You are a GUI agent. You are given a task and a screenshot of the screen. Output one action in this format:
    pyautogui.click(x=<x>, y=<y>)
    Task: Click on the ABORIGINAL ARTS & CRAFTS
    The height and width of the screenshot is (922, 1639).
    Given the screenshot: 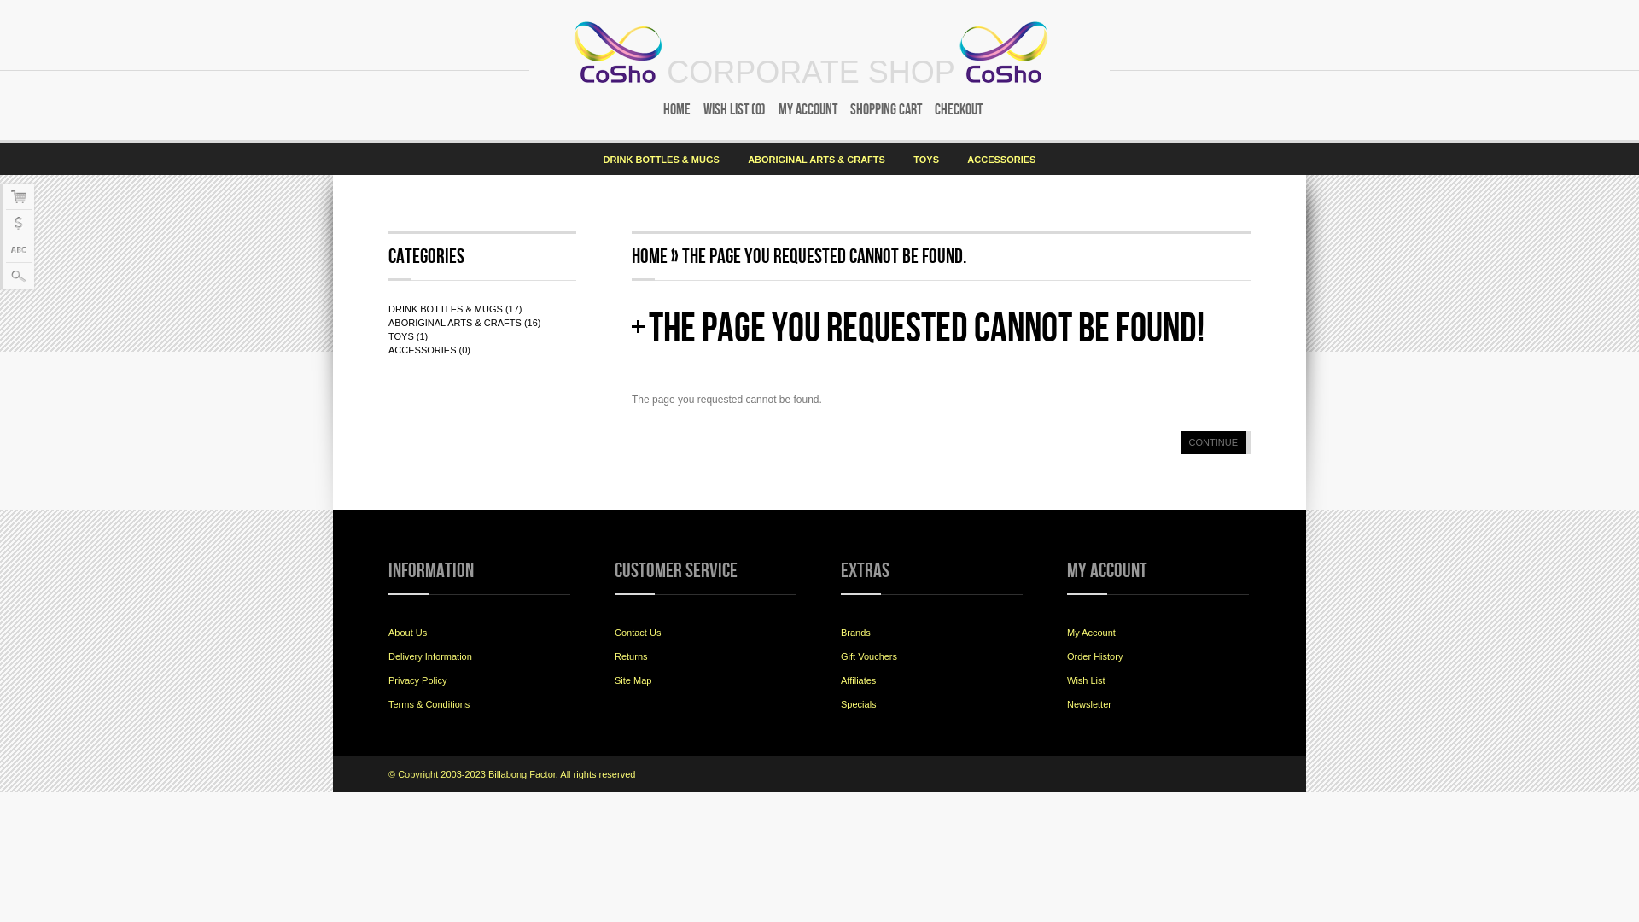 What is the action you would take?
    pyautogui.click(x=816, y=159)
    